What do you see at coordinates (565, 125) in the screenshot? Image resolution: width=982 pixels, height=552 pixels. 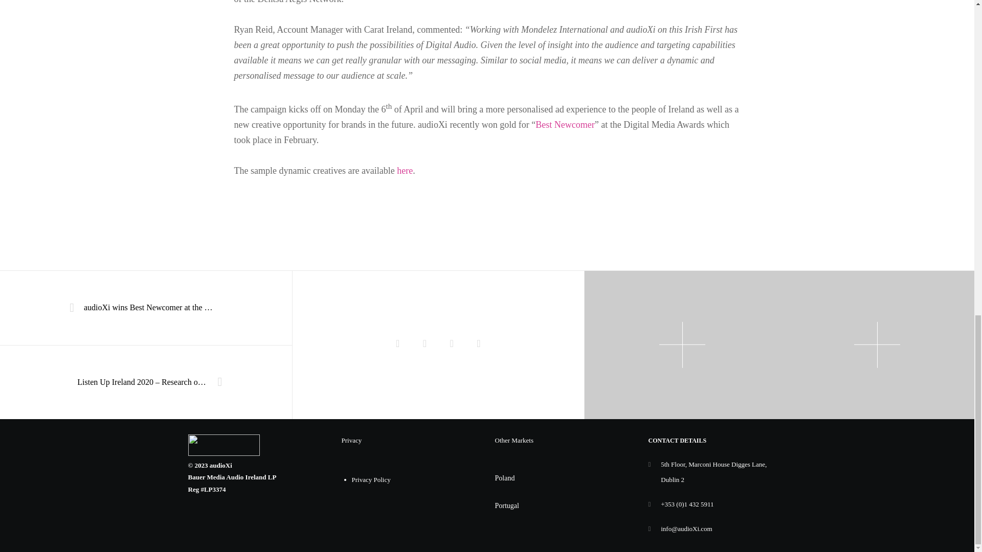 I see `Best Newcomer` at bounding box center [565, 125].